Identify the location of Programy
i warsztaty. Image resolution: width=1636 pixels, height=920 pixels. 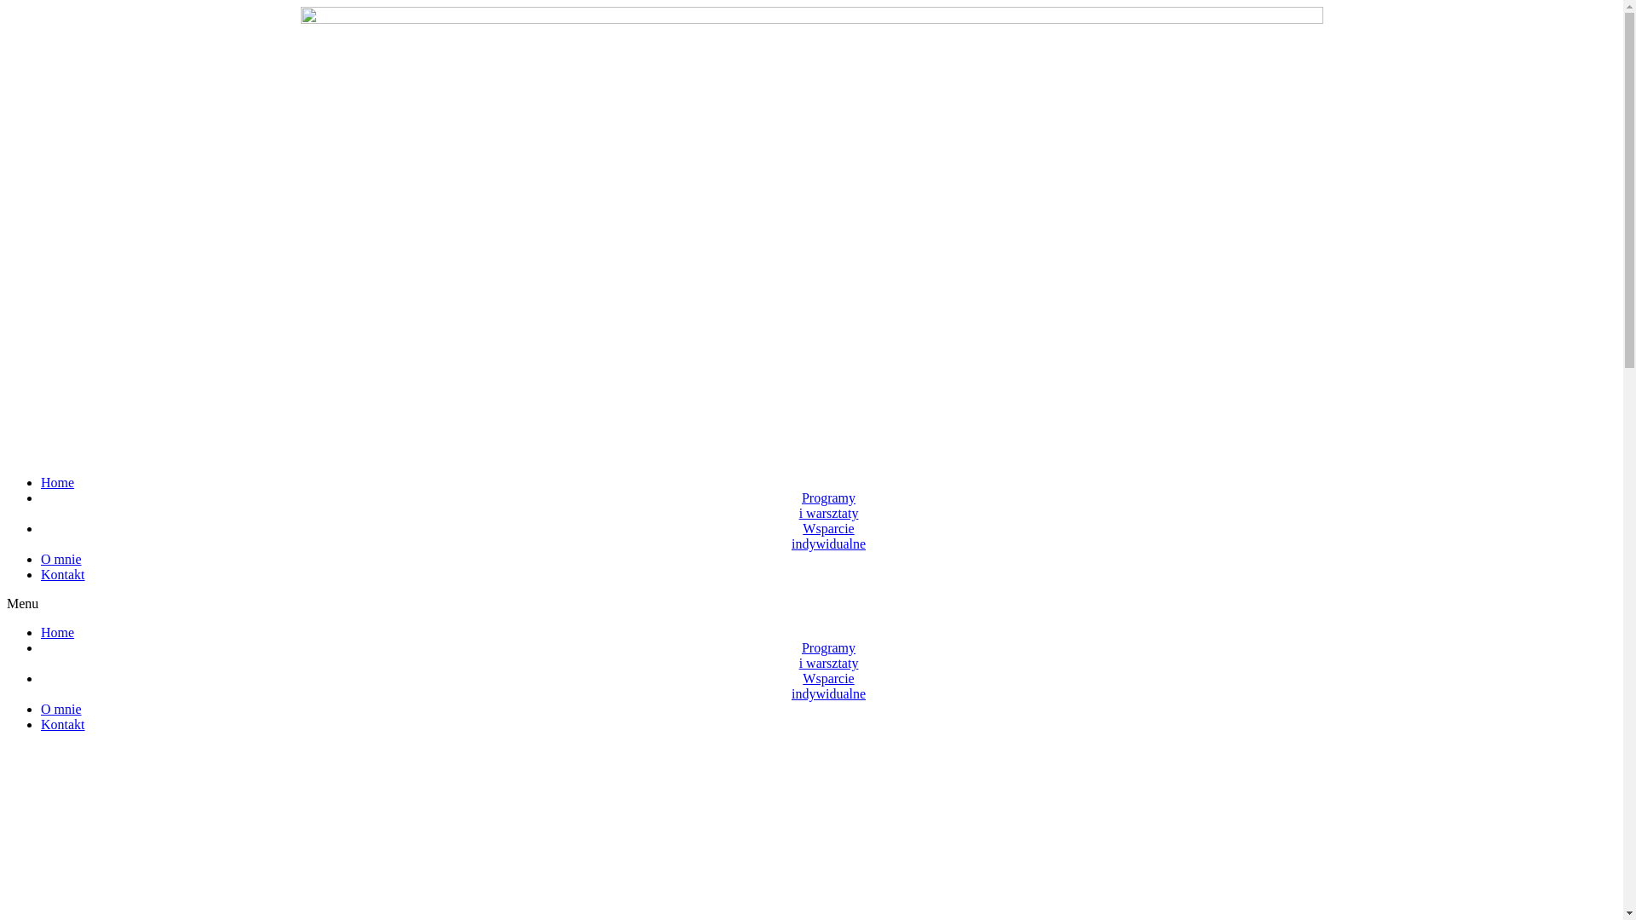
(828, 656).